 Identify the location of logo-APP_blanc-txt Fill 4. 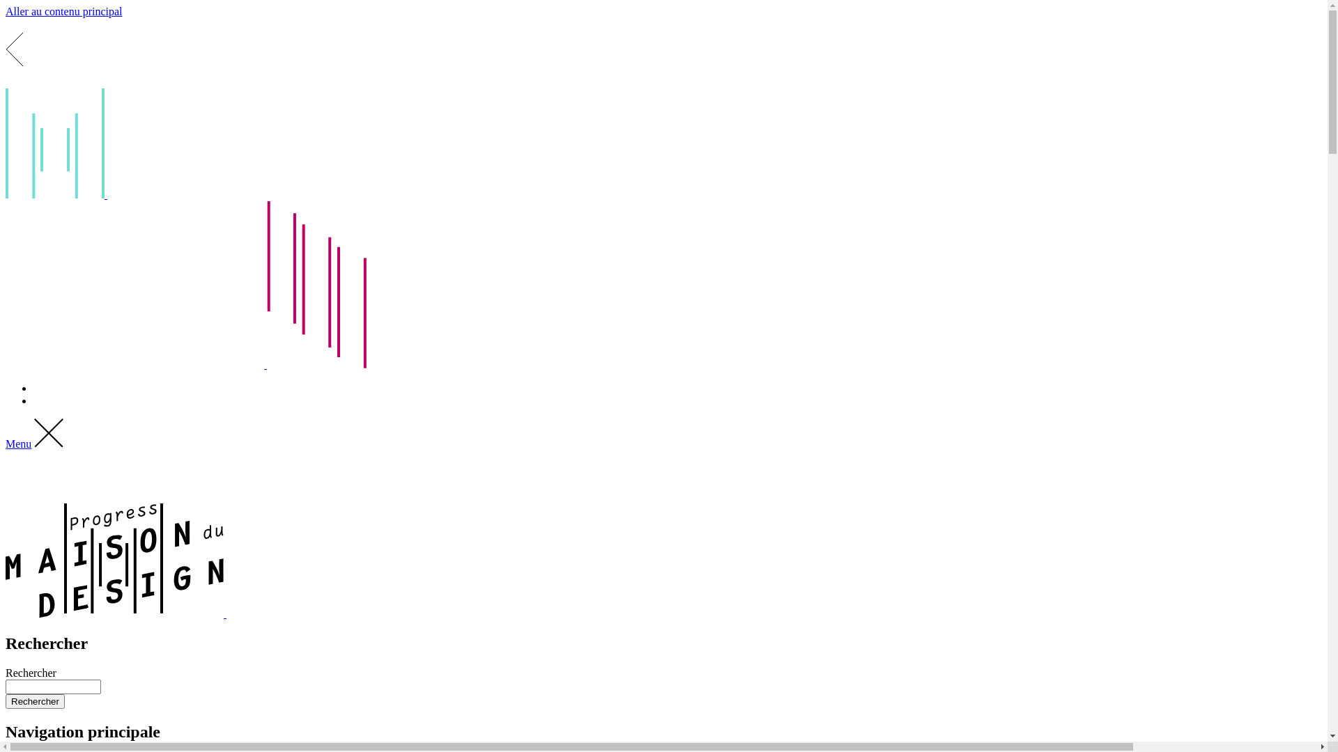
(663, 286).